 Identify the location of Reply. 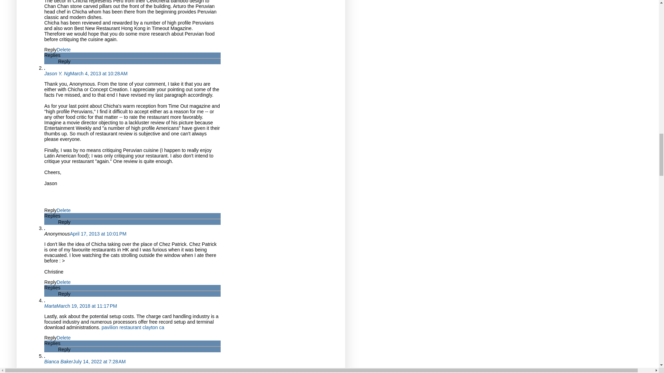
(50, 50).